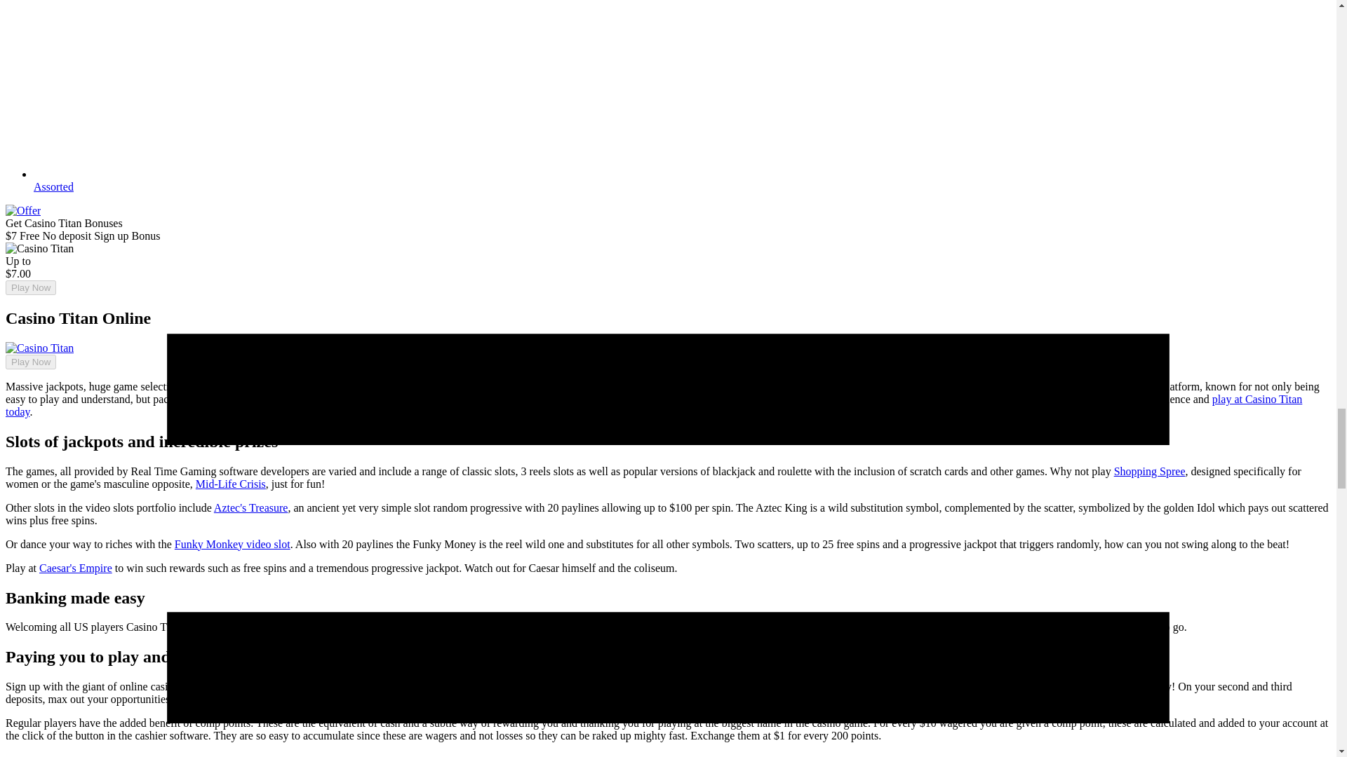  Describe the element at coordinates (251, 507) in the screenshot. I see `Aztec's Treasure` at that location.